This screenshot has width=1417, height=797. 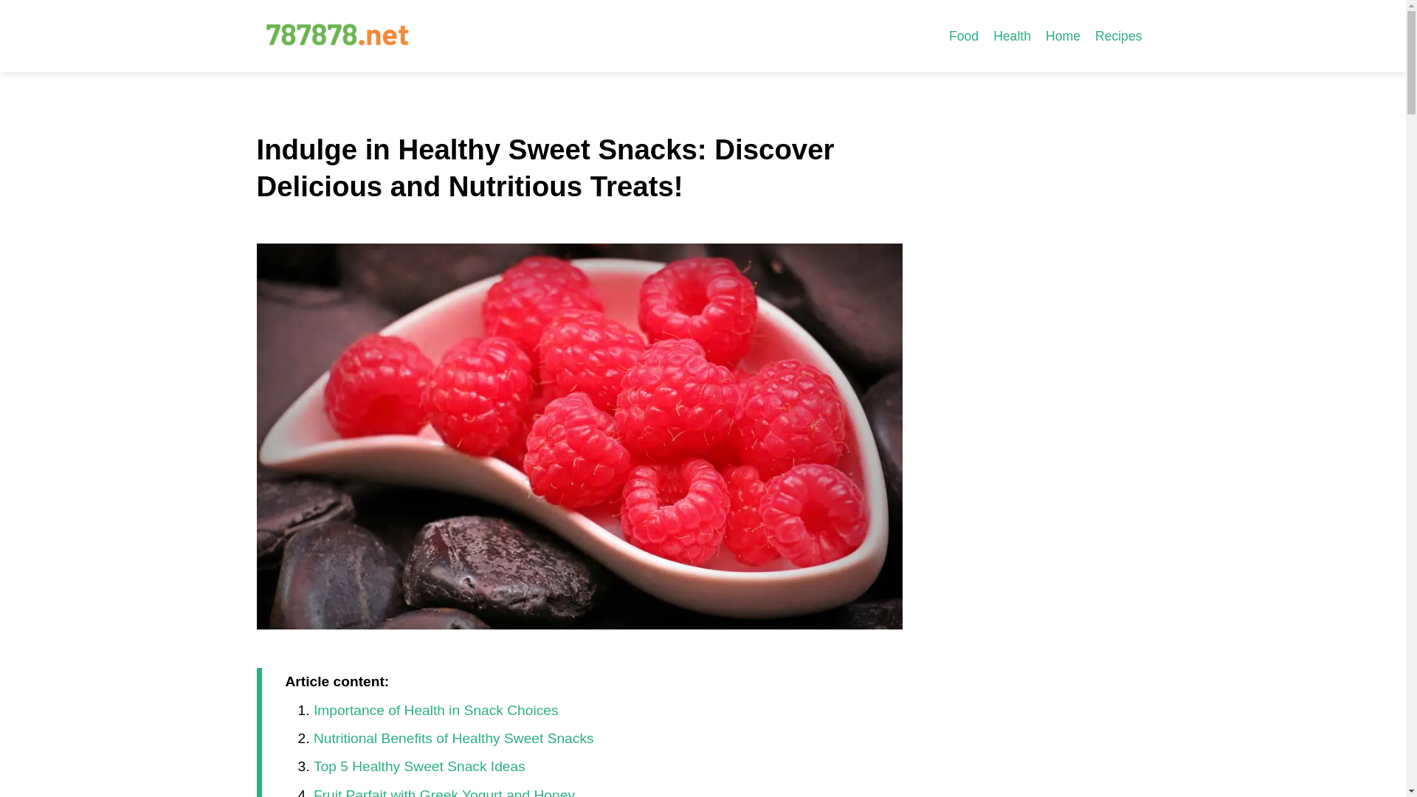 What do you see at coordinates (1119, 35) in the screenshot?
I see `Recipes` at bounding box center [1119, 35].